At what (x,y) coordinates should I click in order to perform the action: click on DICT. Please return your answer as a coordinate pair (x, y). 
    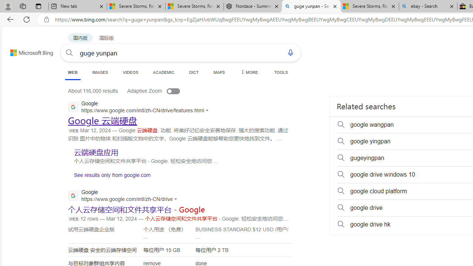
    Looking at the image, I should click on (194, 72).